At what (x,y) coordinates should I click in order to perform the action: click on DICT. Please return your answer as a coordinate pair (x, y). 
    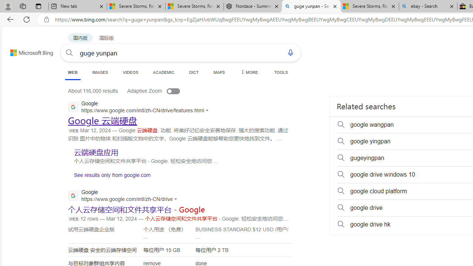
    Looking at the image, I should click on (194, 72).